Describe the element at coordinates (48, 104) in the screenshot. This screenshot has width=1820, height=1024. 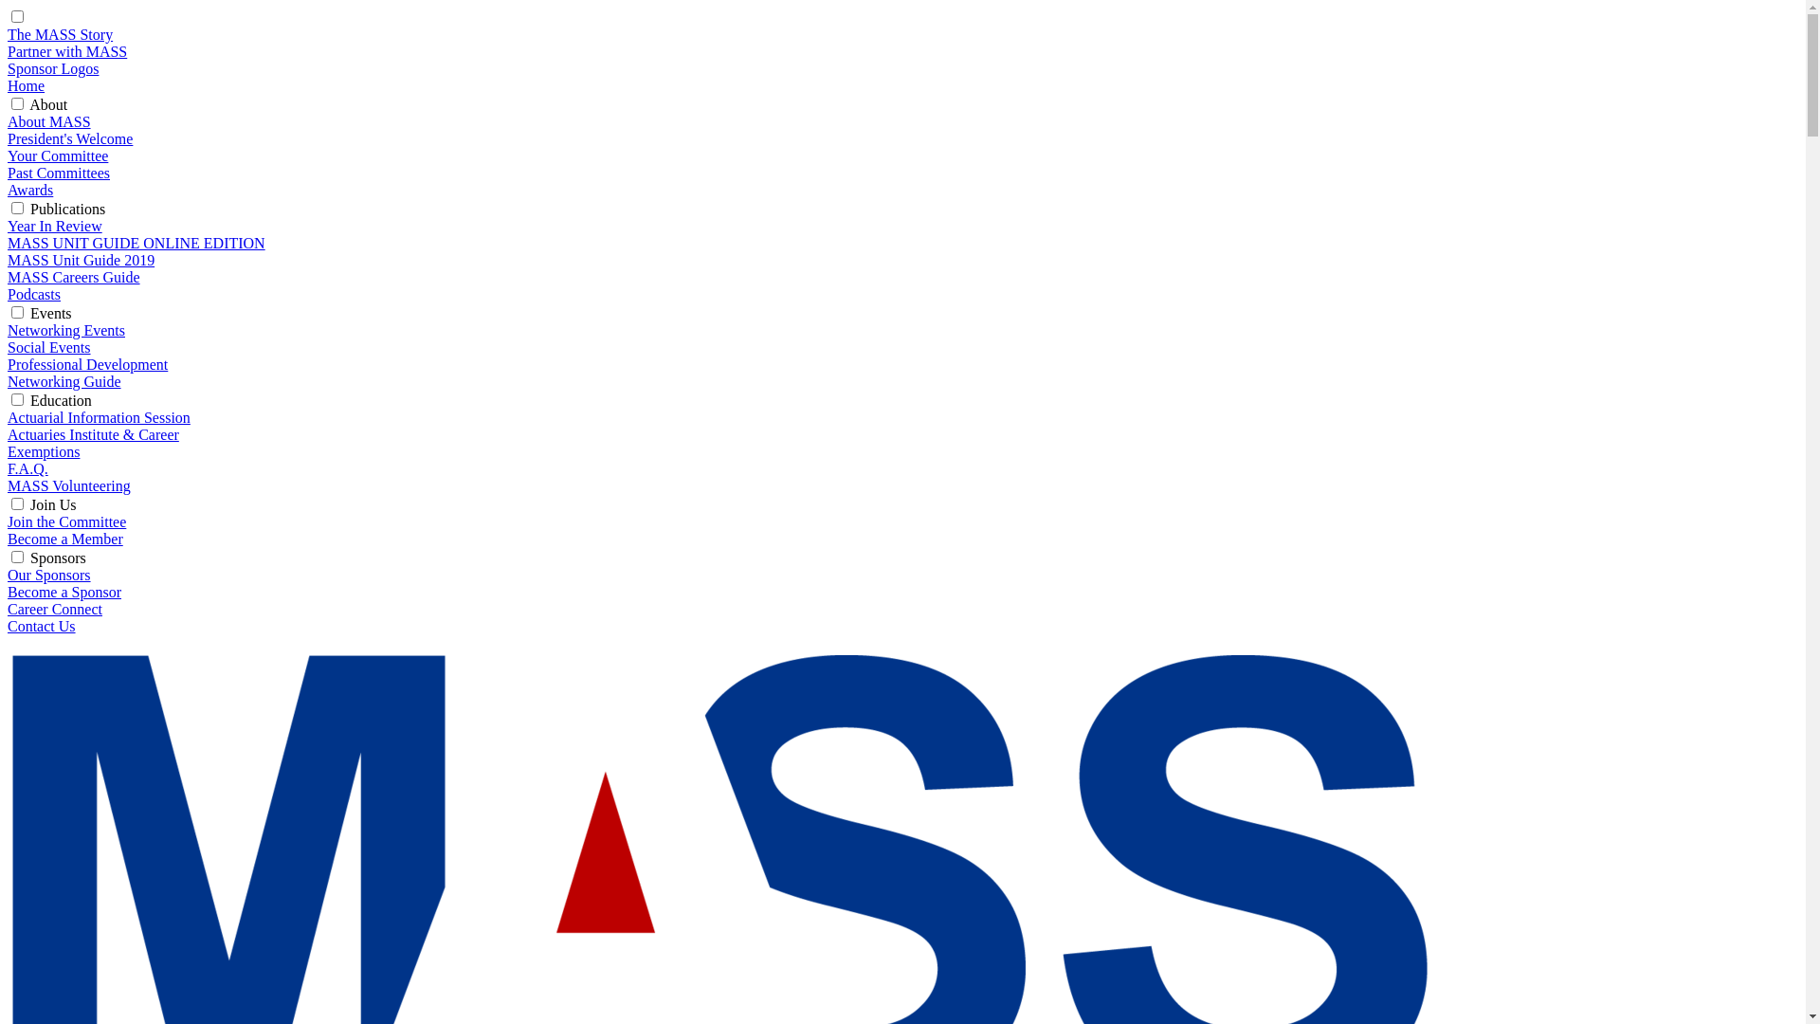
I see `About` at that location.